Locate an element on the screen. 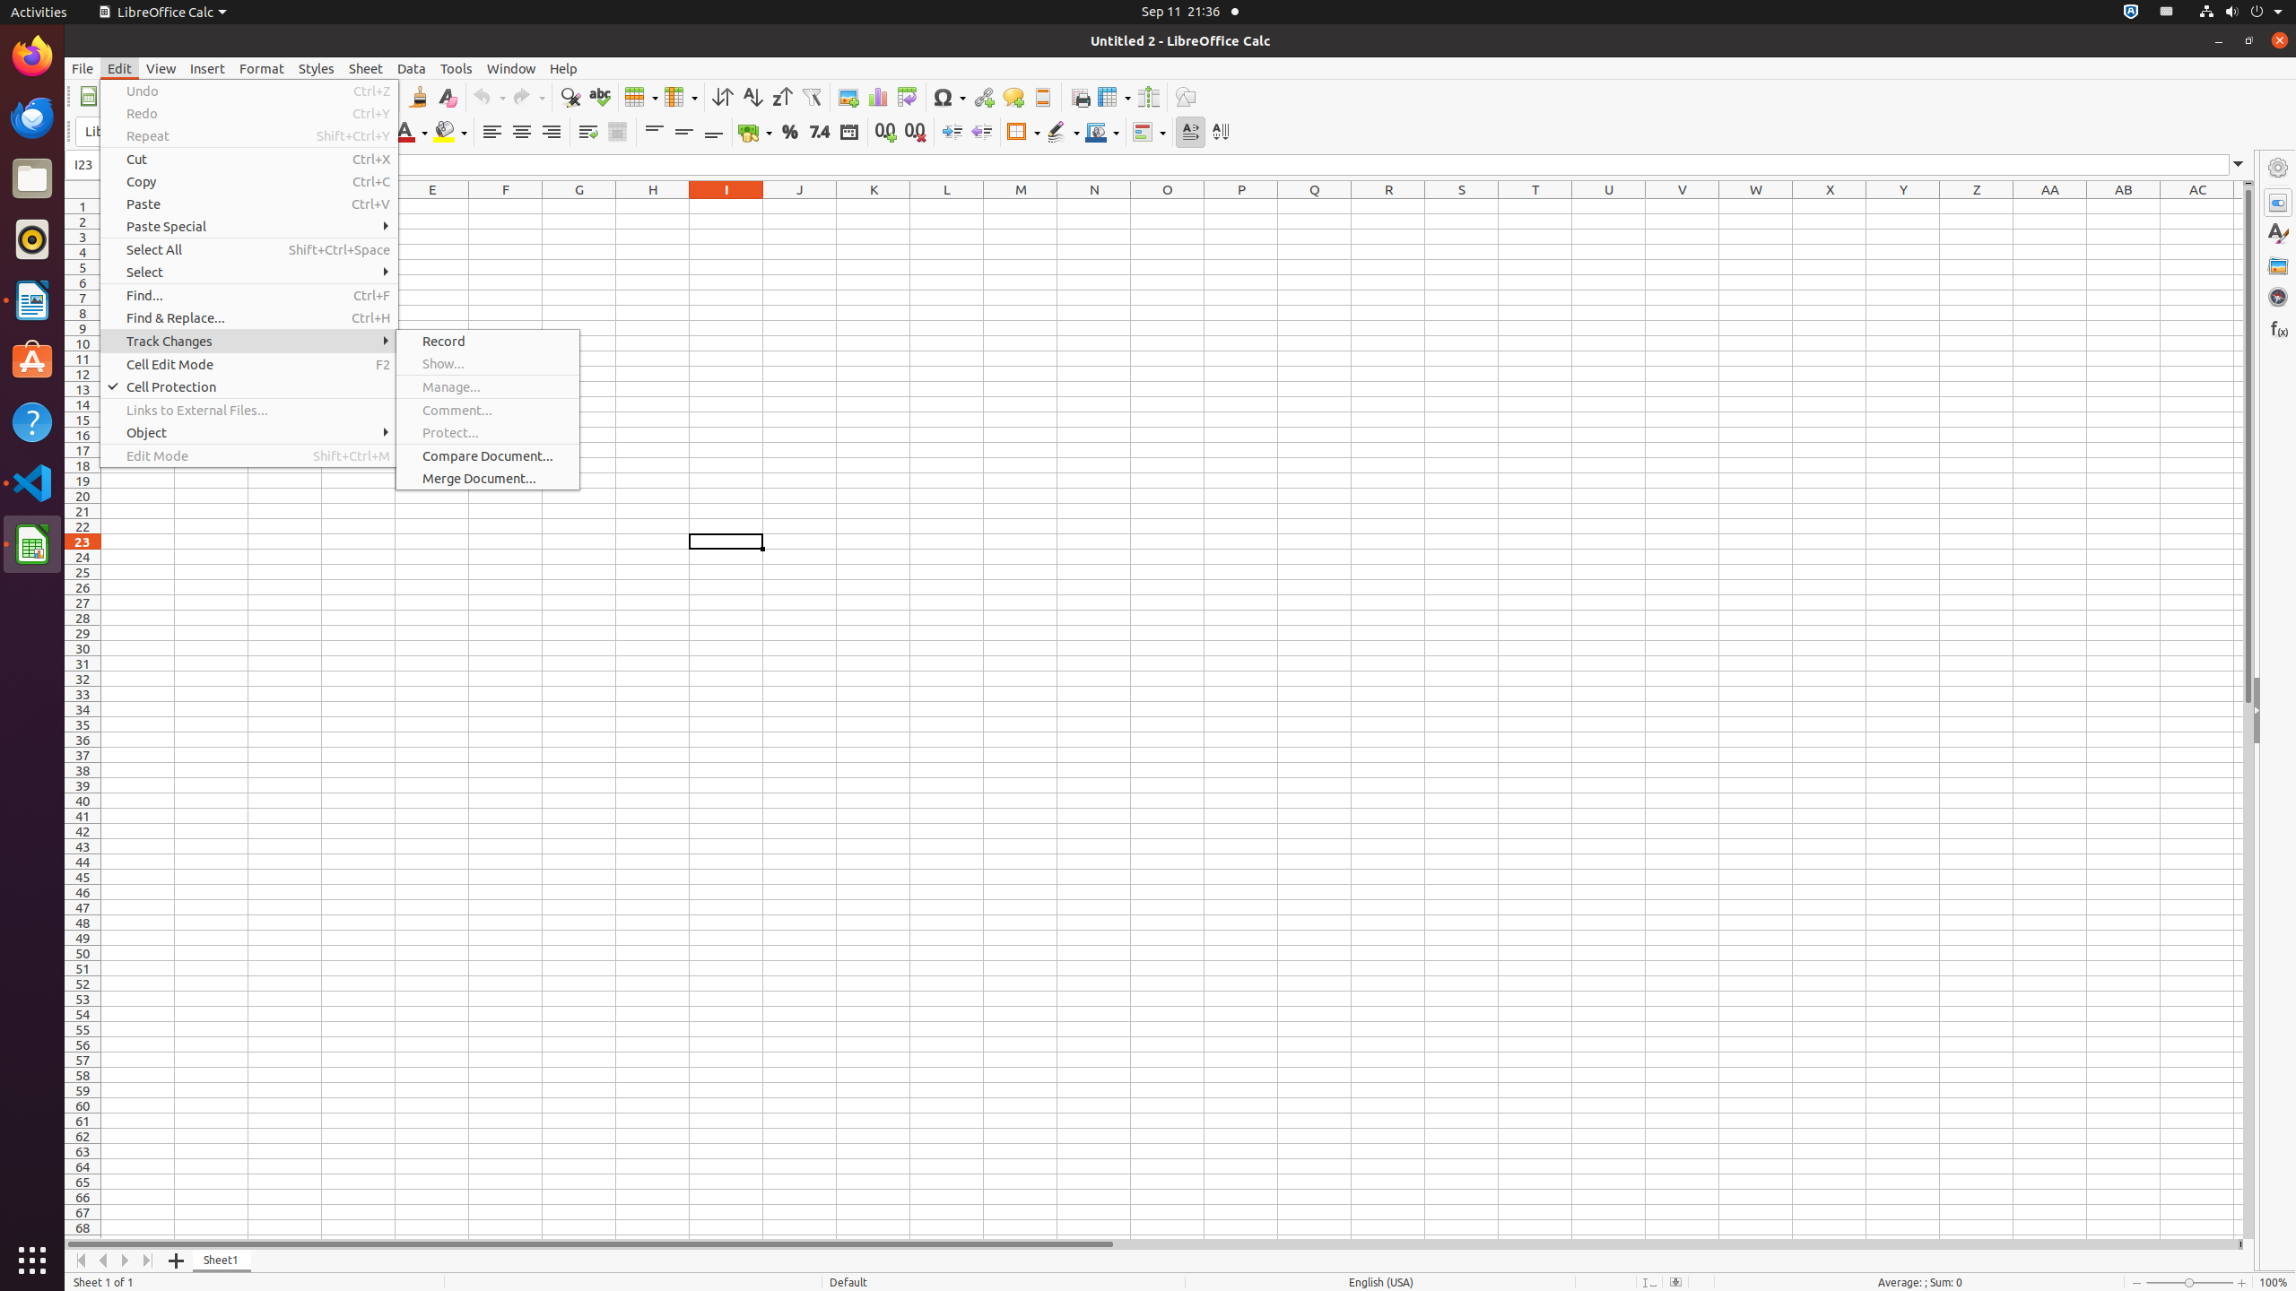 Image resolution: width=2296 pixels, height=1291 pixels. Q1 is located at coordinates (1315, 206).